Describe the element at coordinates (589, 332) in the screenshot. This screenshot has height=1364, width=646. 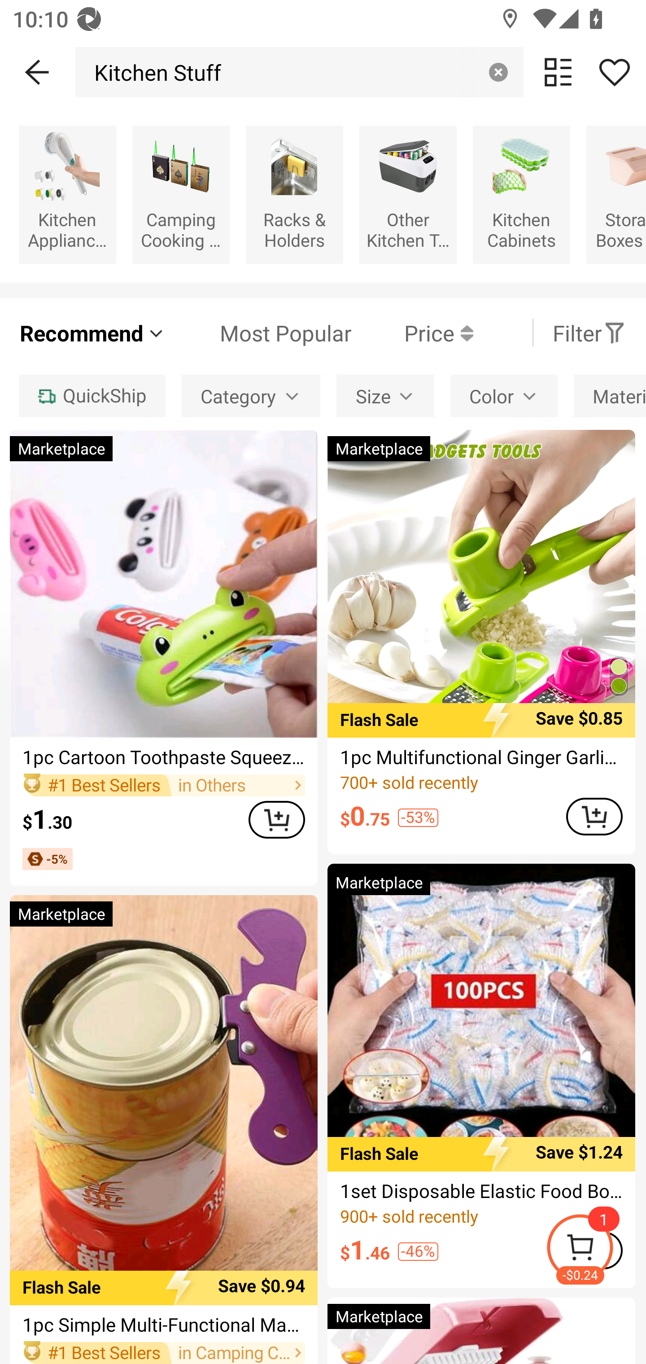
I see `Filter` at that location.